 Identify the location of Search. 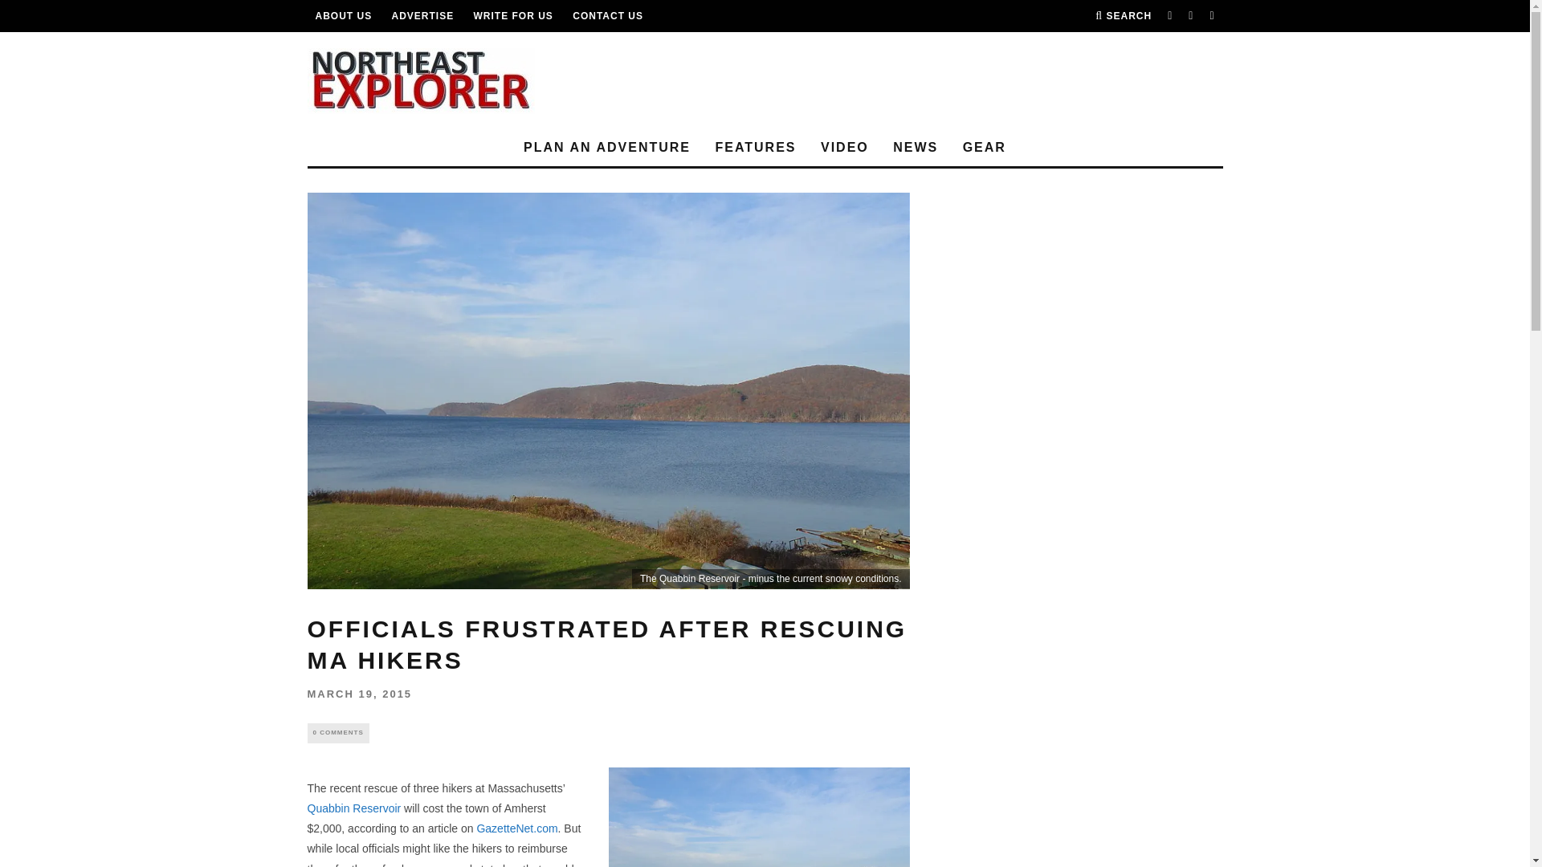
(1123, 16).